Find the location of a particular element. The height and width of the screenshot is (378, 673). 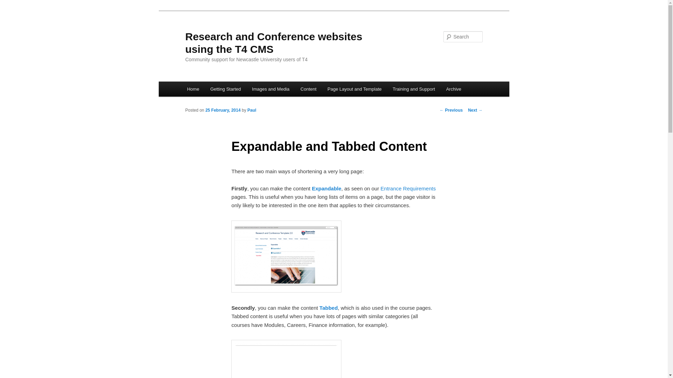

Search is located at coordinates (11, 4).